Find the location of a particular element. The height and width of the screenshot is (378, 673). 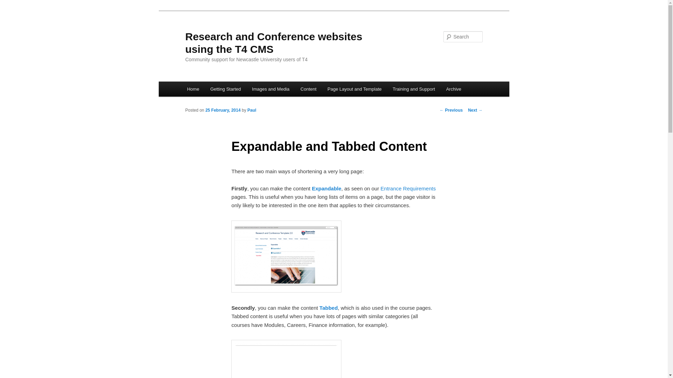

Search is located at coordinates (11, 4).